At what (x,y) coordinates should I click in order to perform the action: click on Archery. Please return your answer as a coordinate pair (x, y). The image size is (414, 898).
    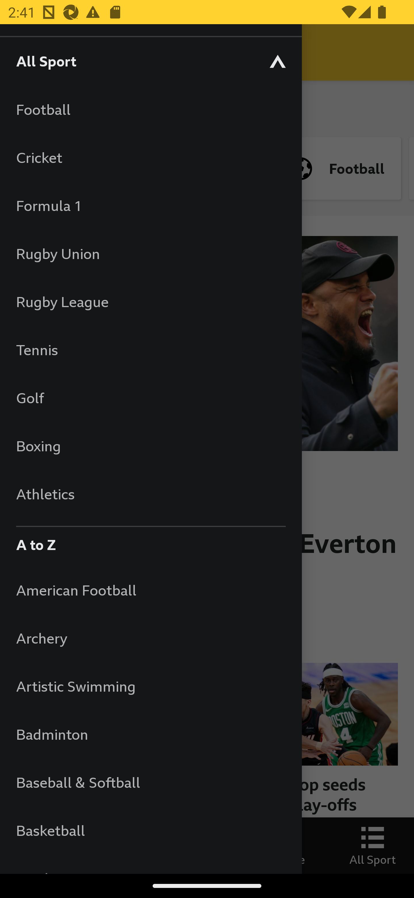
    Looking at the image, I should click on (151, 638).